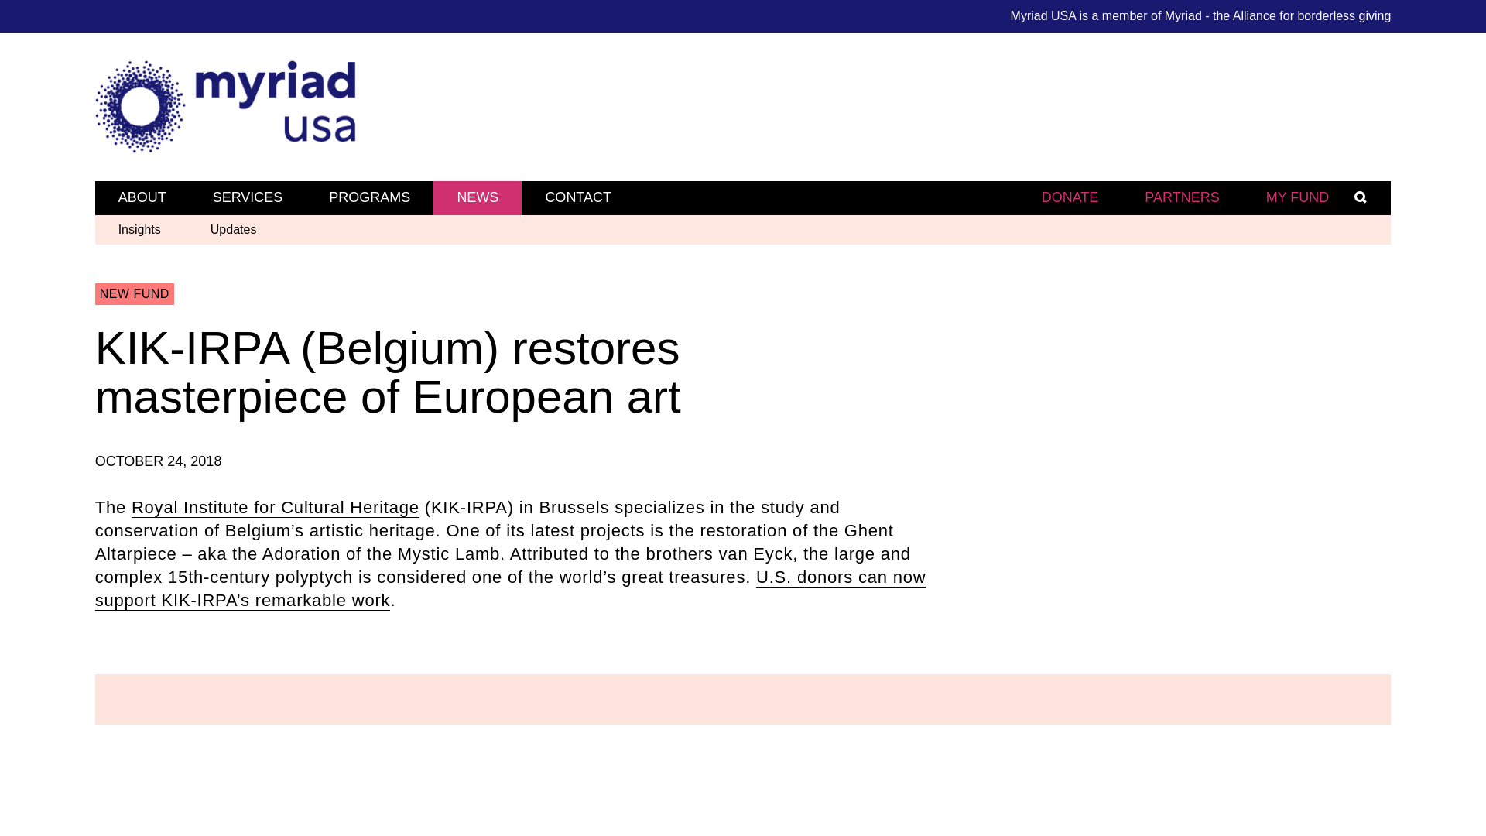  What do you see at coordinates (743, 106) in the screenshot?
I see `Myriad USA` at bounding box center [743, 106].